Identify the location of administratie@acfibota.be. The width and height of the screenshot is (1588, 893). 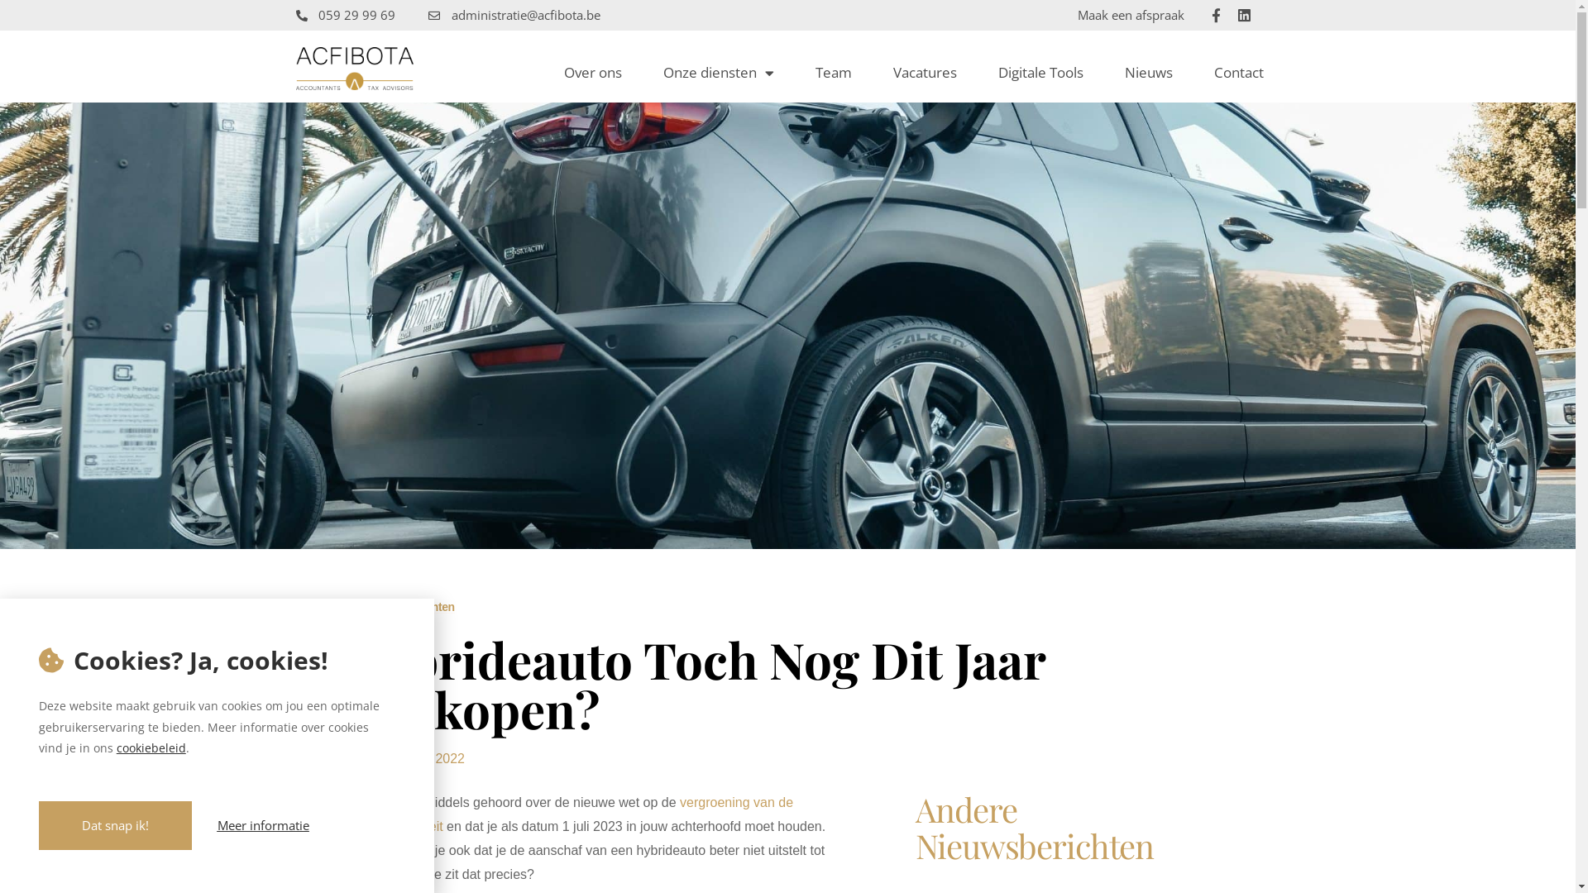
(514, 15).